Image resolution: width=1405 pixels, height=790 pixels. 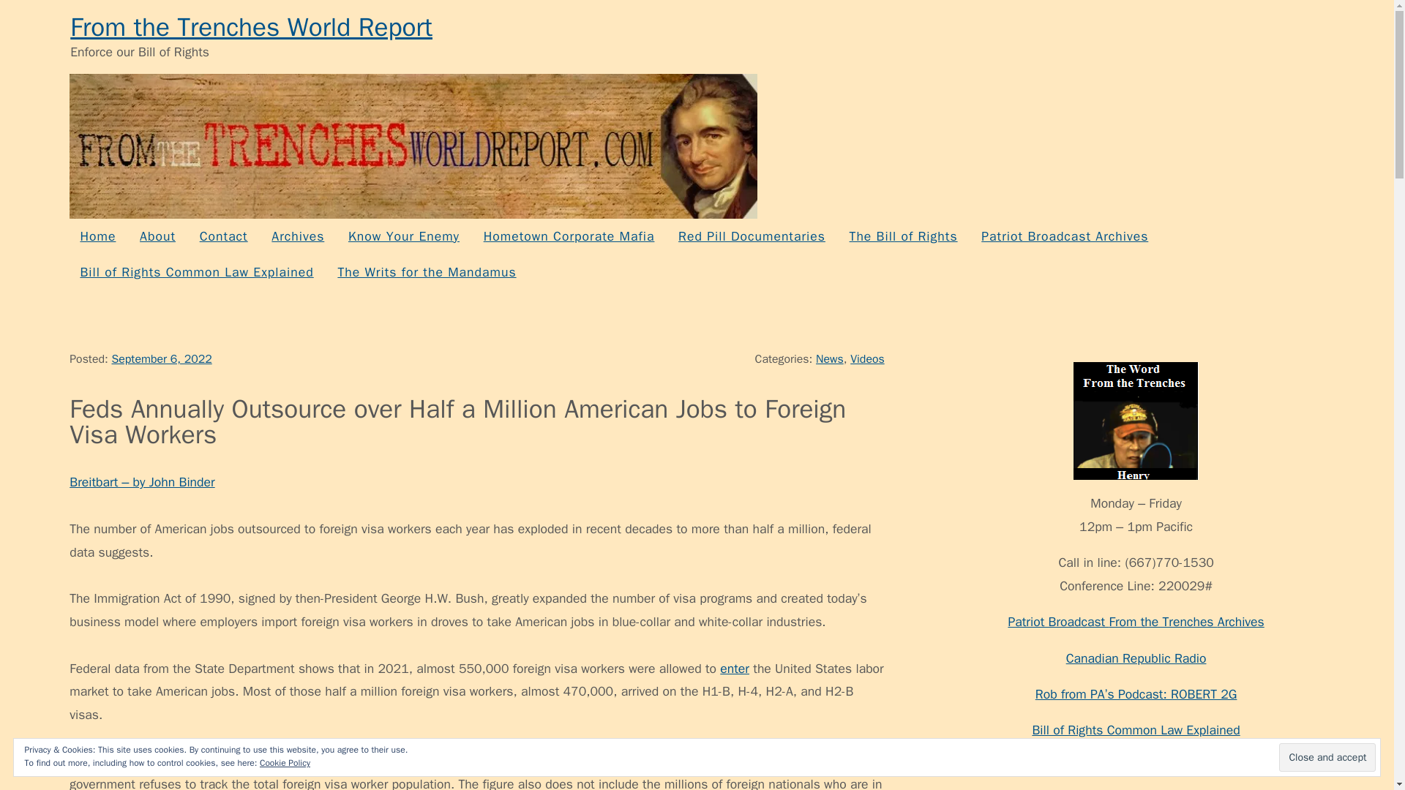 I want to click on Red Pill Documentaries, so click(x=751, y=236).